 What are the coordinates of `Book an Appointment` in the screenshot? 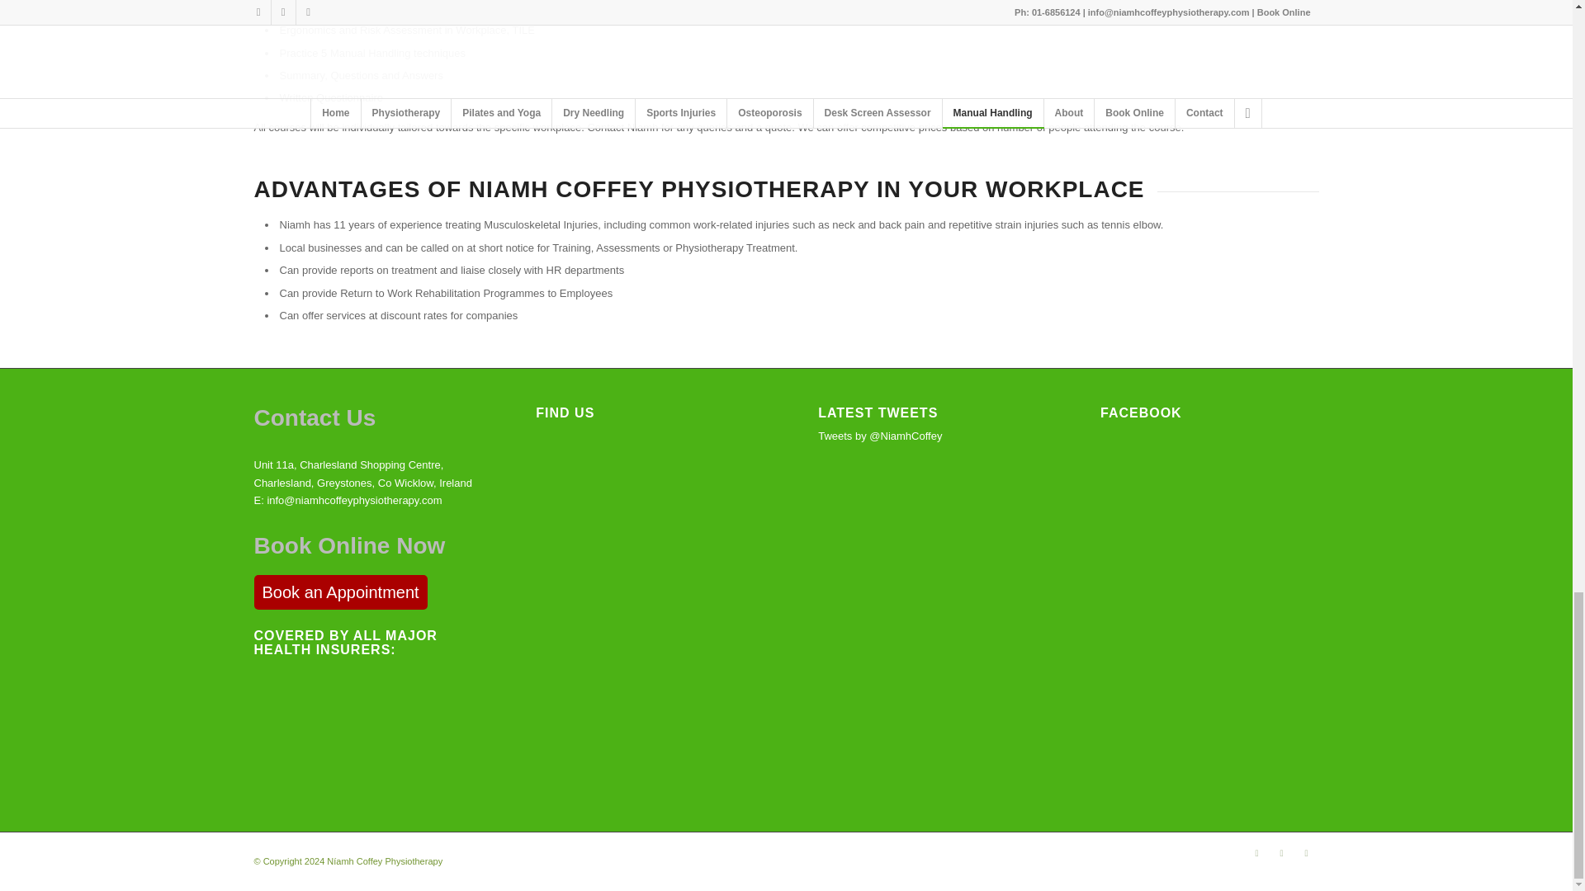 It's located at (340, 592).